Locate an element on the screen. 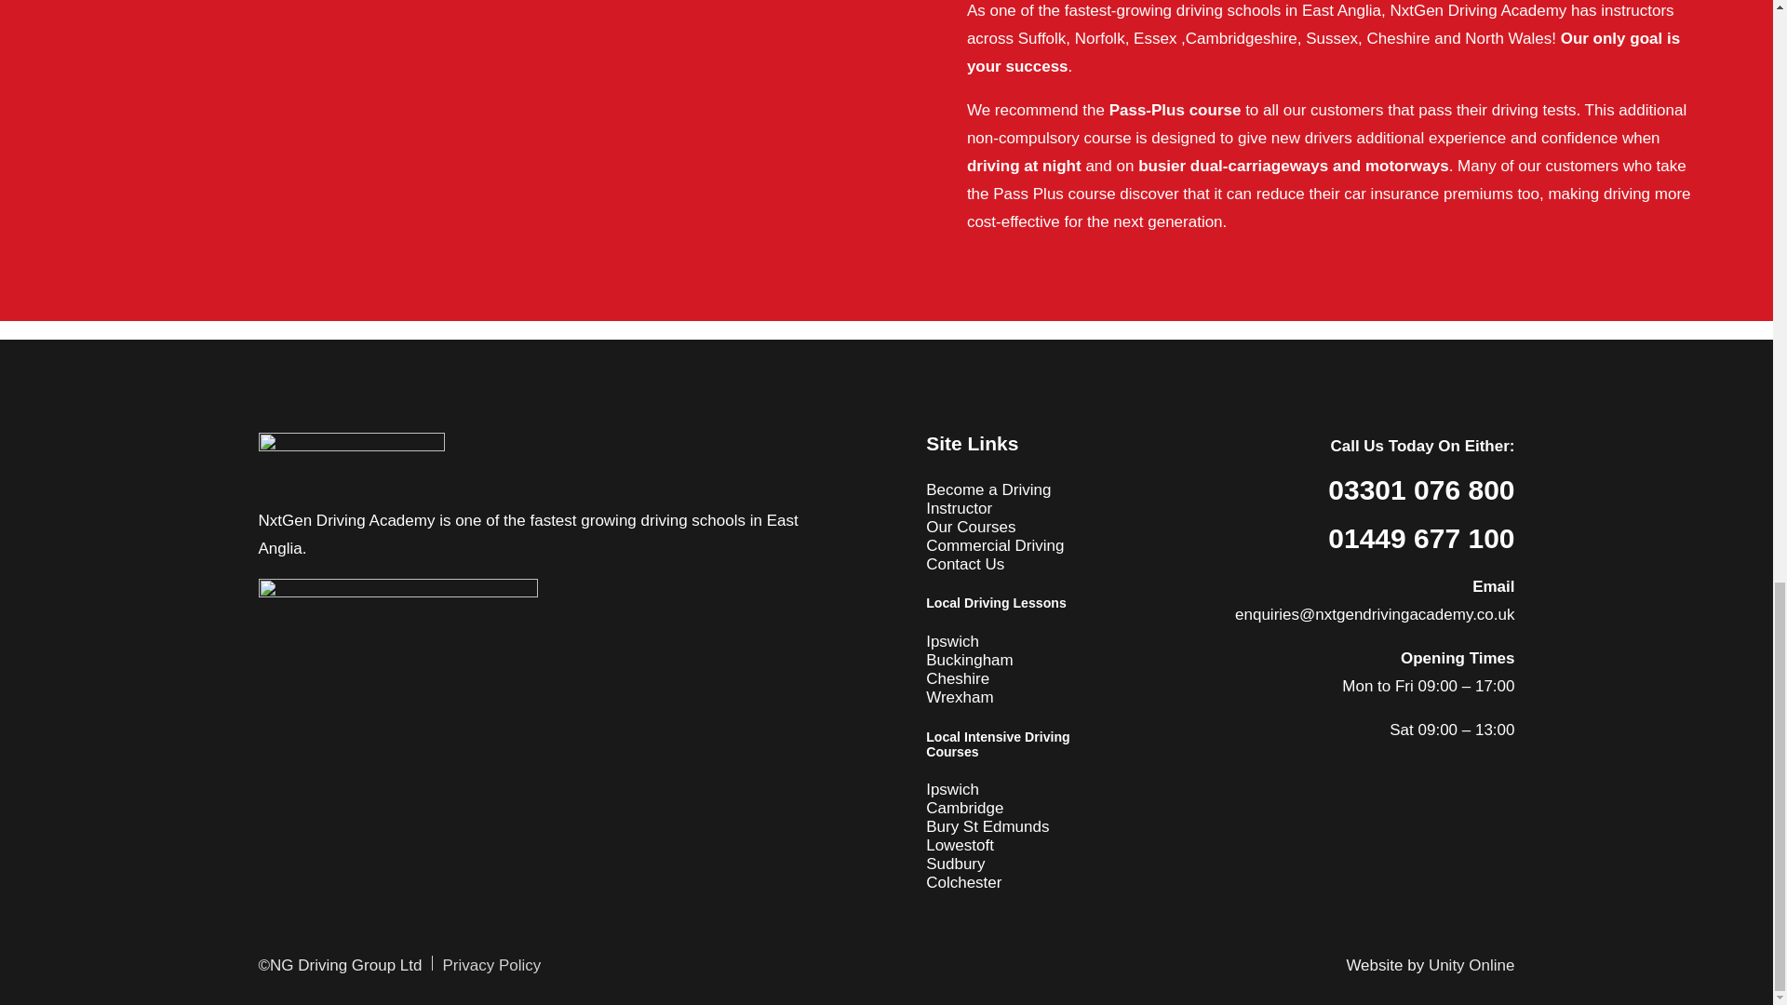 The height and width of the screenshot is (1005, 1787). Become a Driving Instructor is located at coordinates (988, 499).